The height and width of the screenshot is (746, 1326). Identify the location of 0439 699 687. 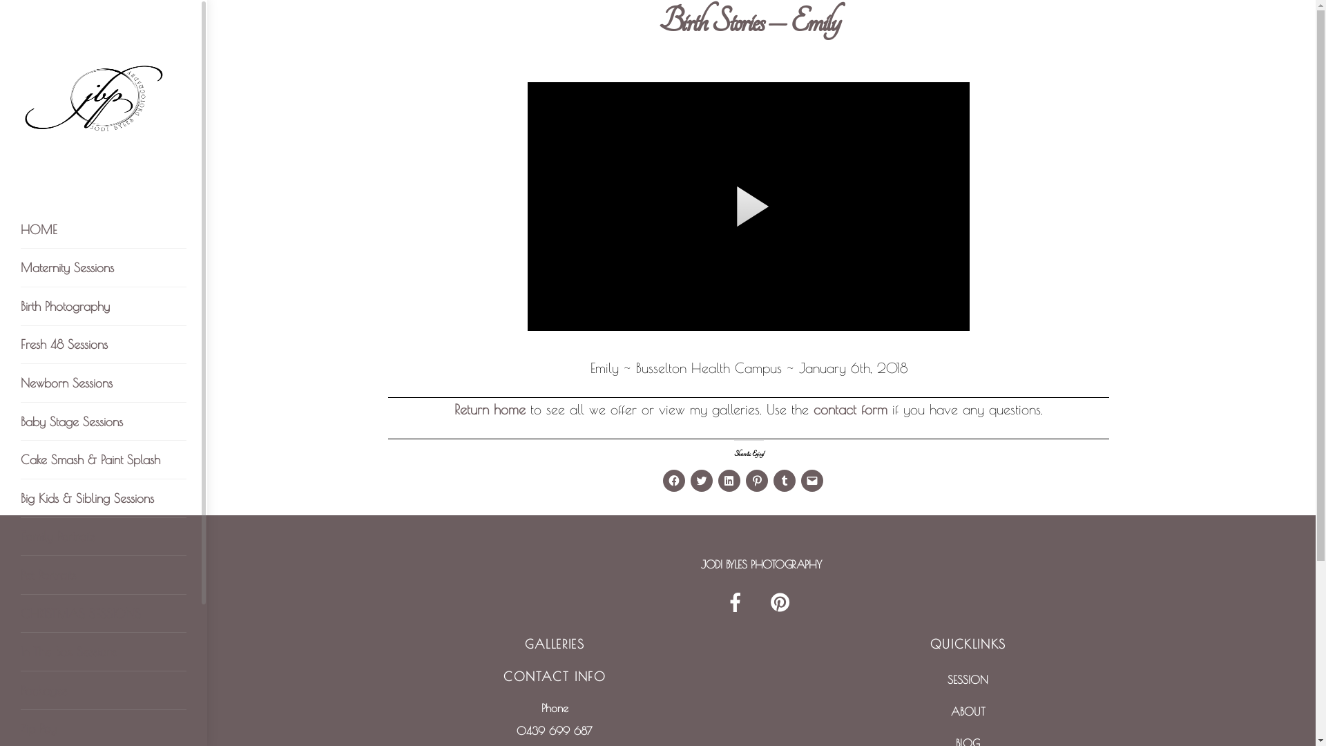
(555, 731).